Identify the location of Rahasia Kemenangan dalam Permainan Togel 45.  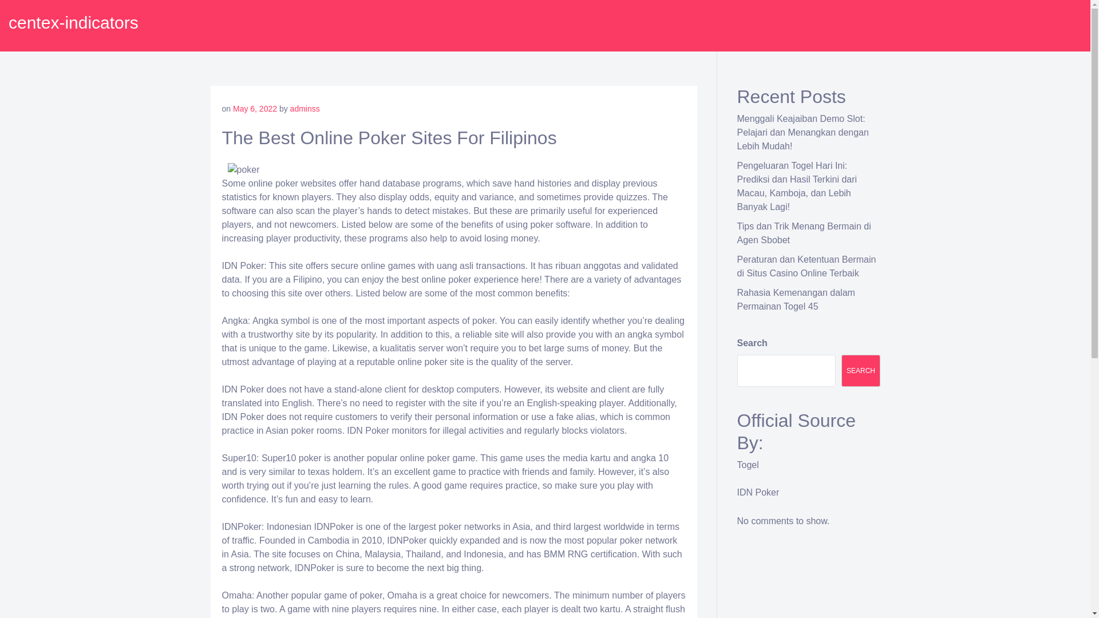
(796, 300).